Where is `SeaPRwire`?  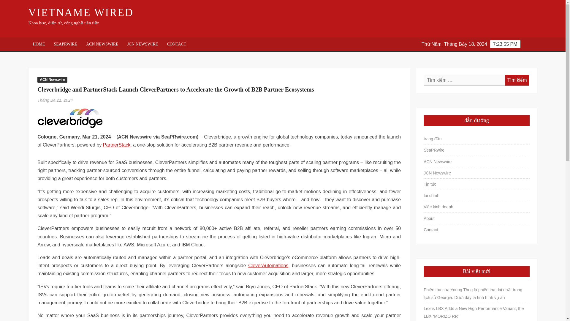 SeaPRwire is located at coordinates (434, 150).